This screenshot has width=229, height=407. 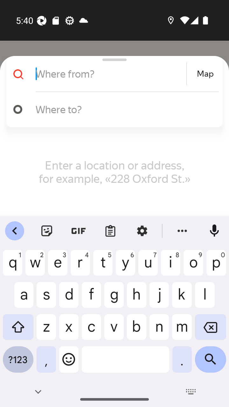 What do you see at coordinates (124, 109) in the screenshot?
I see `Where to?` at bounding box center [124, 109].